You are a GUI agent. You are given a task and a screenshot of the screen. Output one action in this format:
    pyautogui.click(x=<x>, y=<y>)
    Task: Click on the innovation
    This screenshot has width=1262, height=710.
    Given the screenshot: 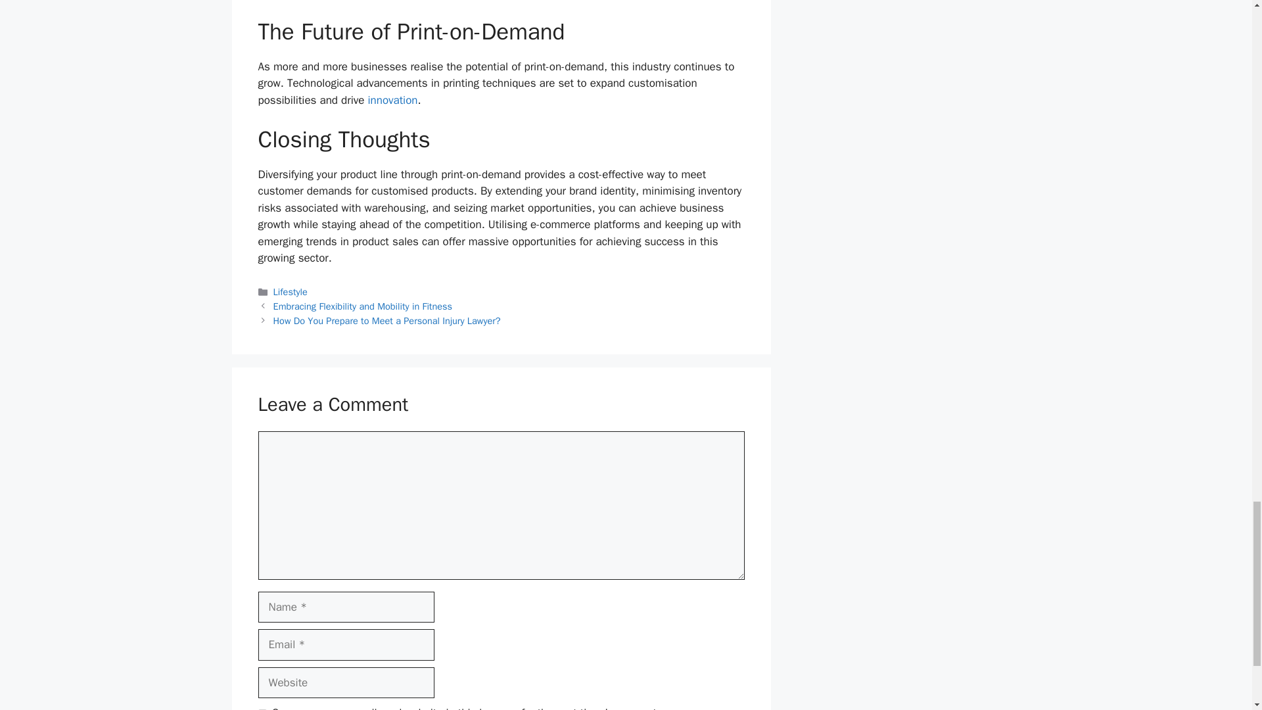 What is the action you would take?
    pyautogui.click(x=393, y=100)
    